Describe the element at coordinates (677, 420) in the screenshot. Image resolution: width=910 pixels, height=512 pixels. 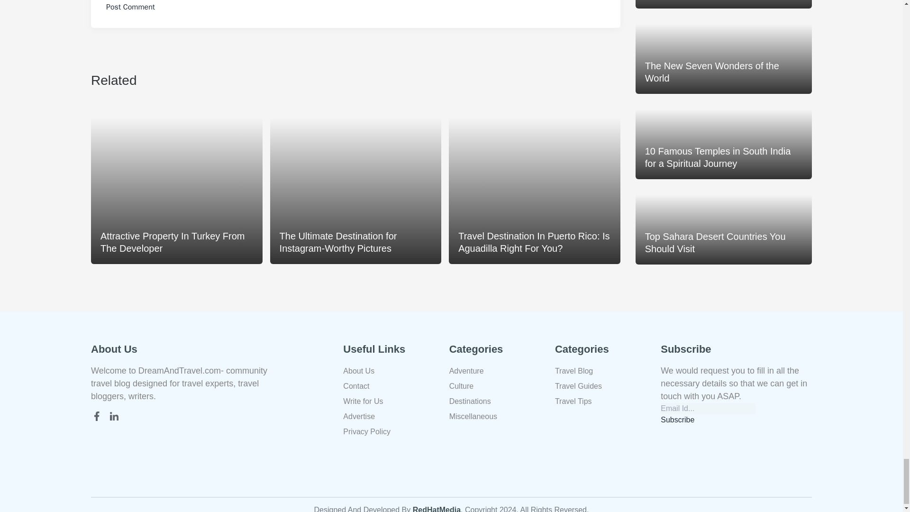
I see `Subscribe` at that location.